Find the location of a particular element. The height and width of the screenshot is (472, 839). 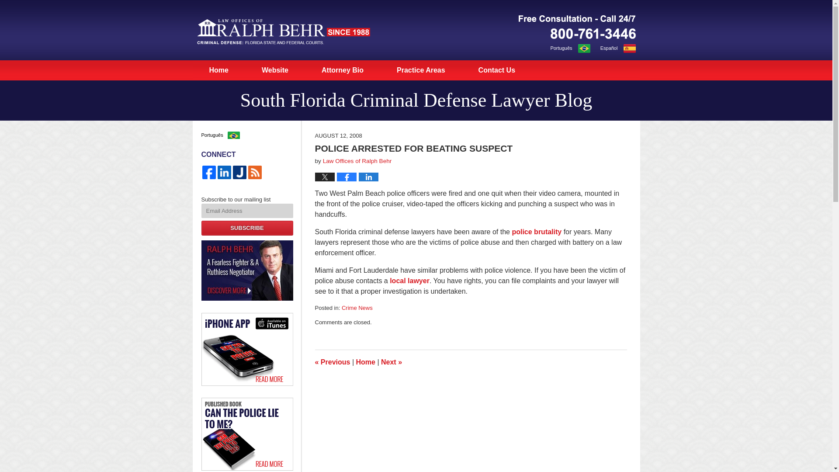

SUBSCRIBE is located at coordinates (247, 228).